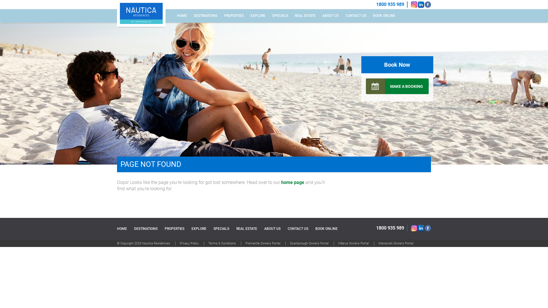 The width and height of the screenshot is (548, 308). Describe the element at coordinates (280, 16) in the screenshot. I see `SPECIALS` at that location.